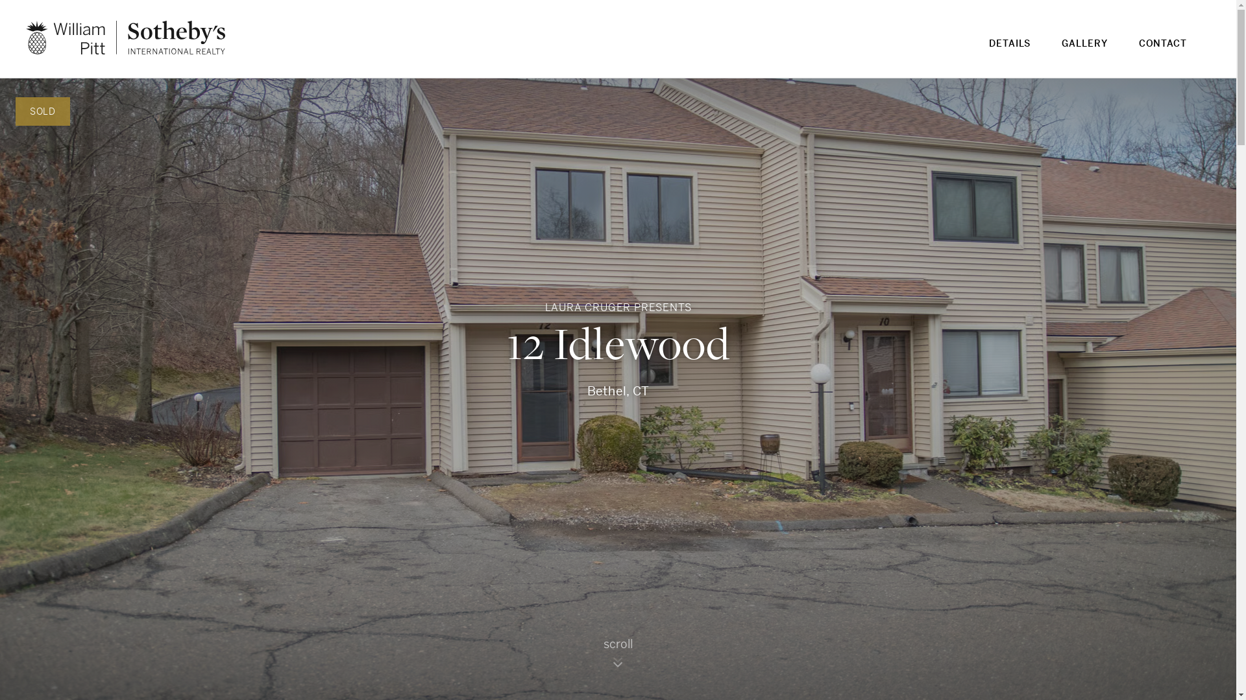 This screenshot has width=1246, height=700. What do you see at coordinates (1010, 52) in the screenshot?
I see `DETAILS` at bounding box center [1010, 52].